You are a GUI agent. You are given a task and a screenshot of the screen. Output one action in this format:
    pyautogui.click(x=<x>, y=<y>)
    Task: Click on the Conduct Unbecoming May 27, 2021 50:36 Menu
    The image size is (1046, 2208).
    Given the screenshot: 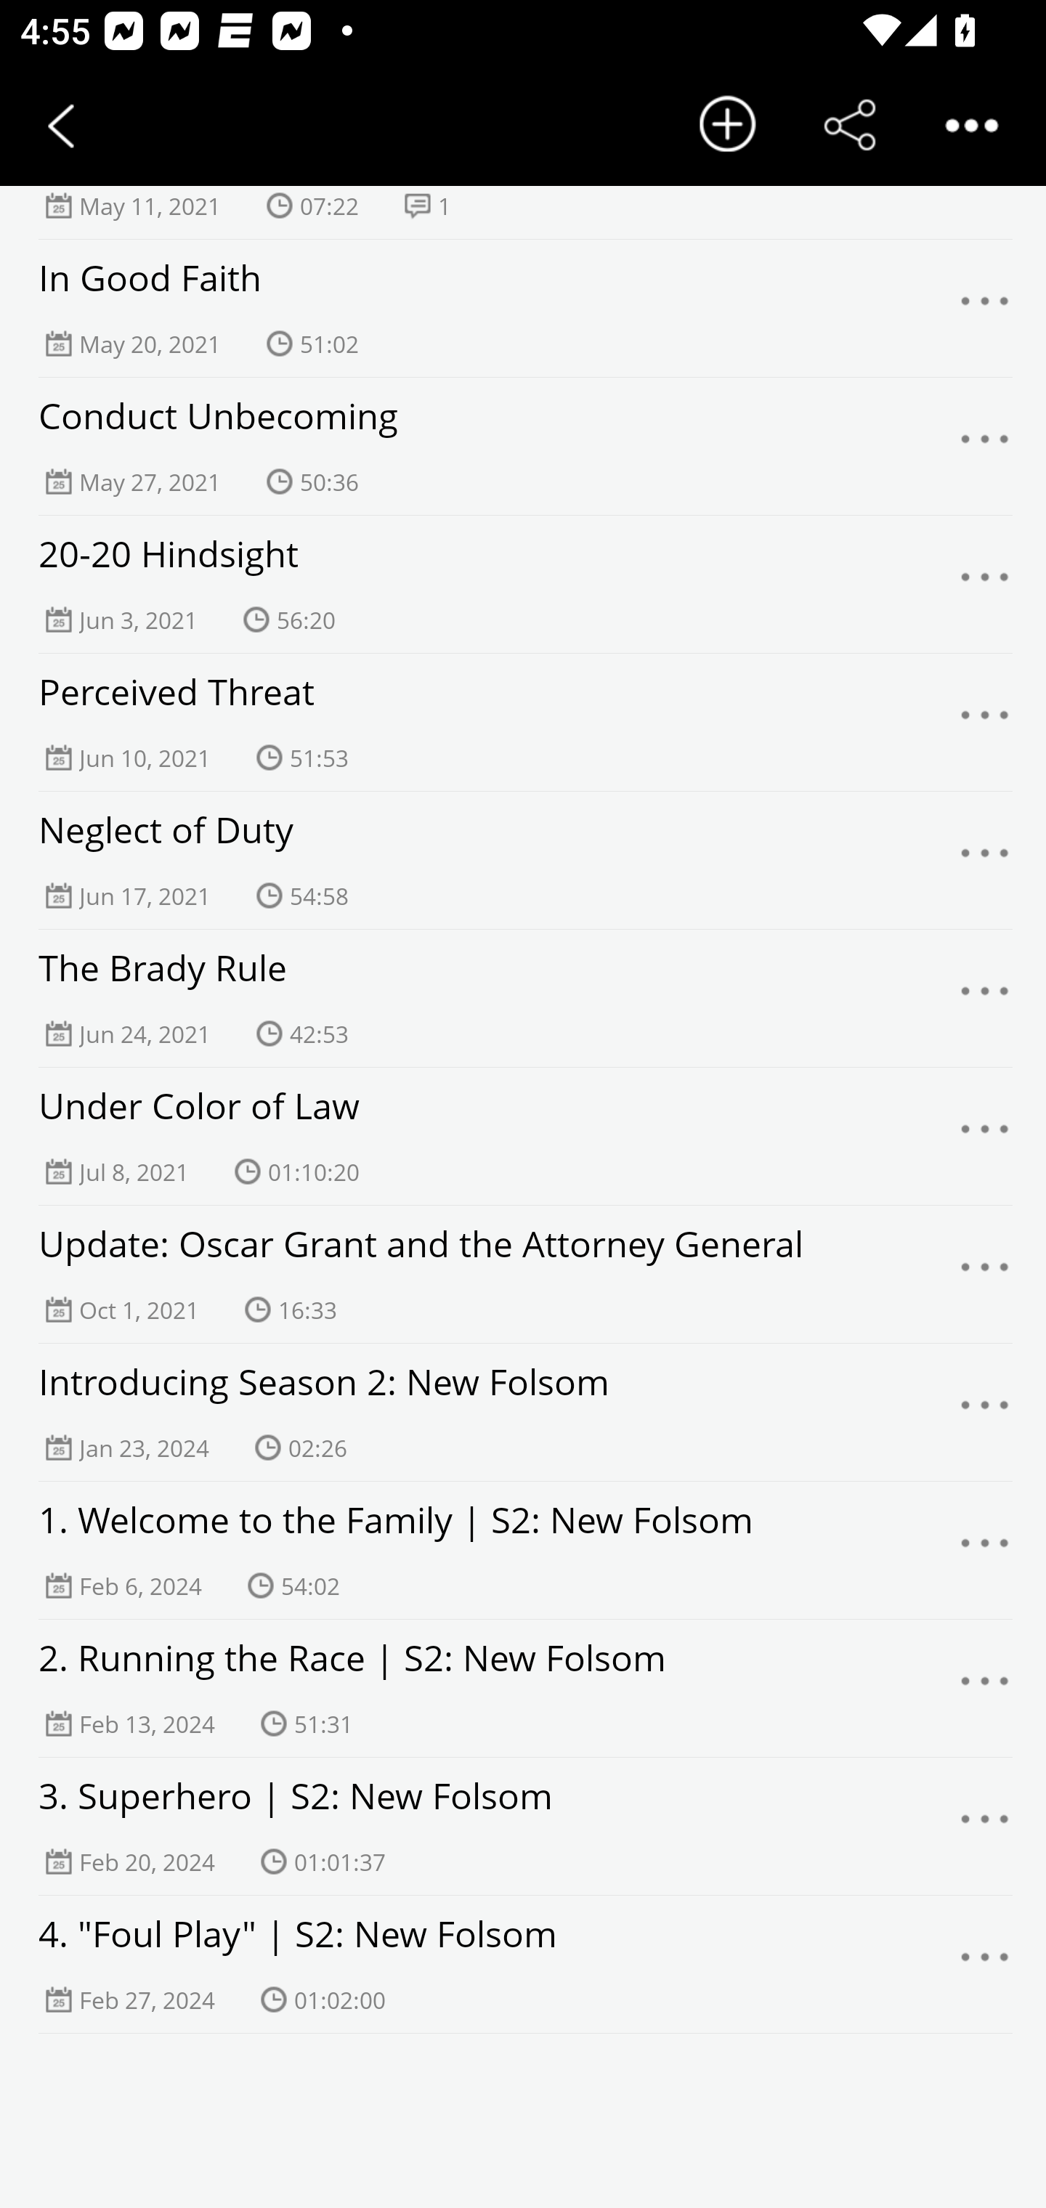 What is the action you would take?
    pyautogui.click(x=523, y=447)
    